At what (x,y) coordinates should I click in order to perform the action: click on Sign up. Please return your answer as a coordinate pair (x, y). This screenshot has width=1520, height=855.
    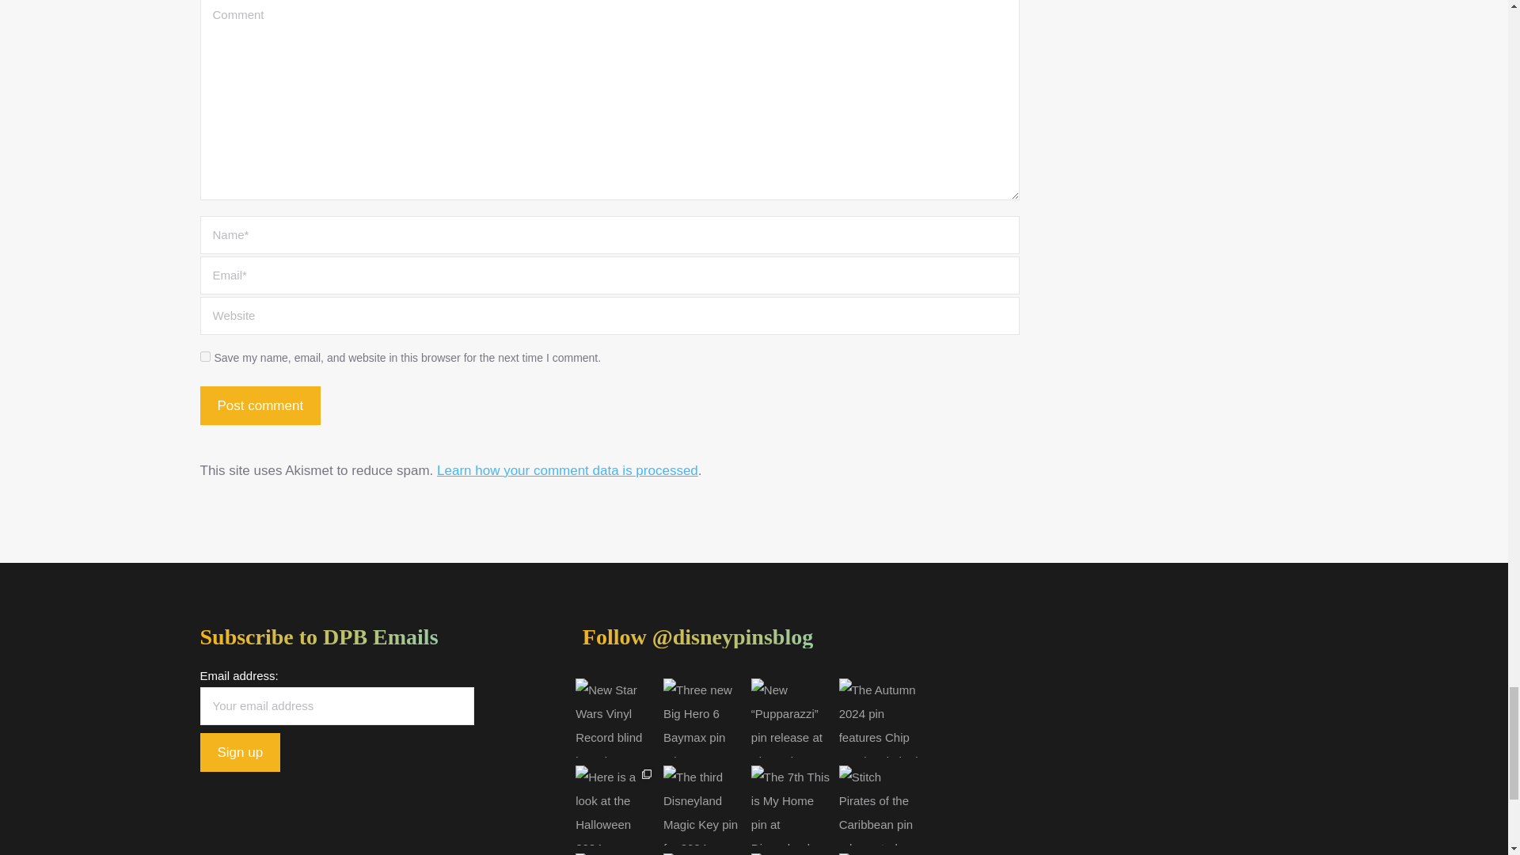
    Looking at the image, I should click on (239, 752).